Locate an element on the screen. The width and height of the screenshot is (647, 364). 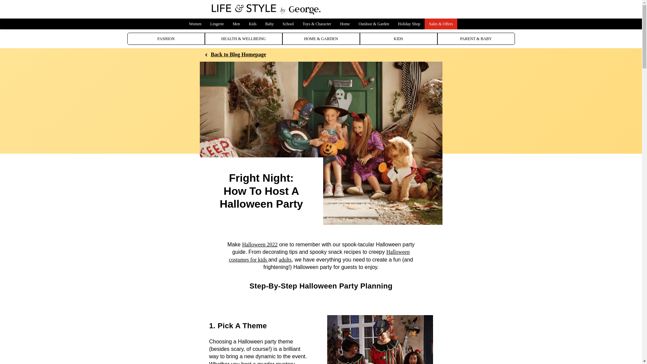
FASHION is located at coordinates (166, 38).